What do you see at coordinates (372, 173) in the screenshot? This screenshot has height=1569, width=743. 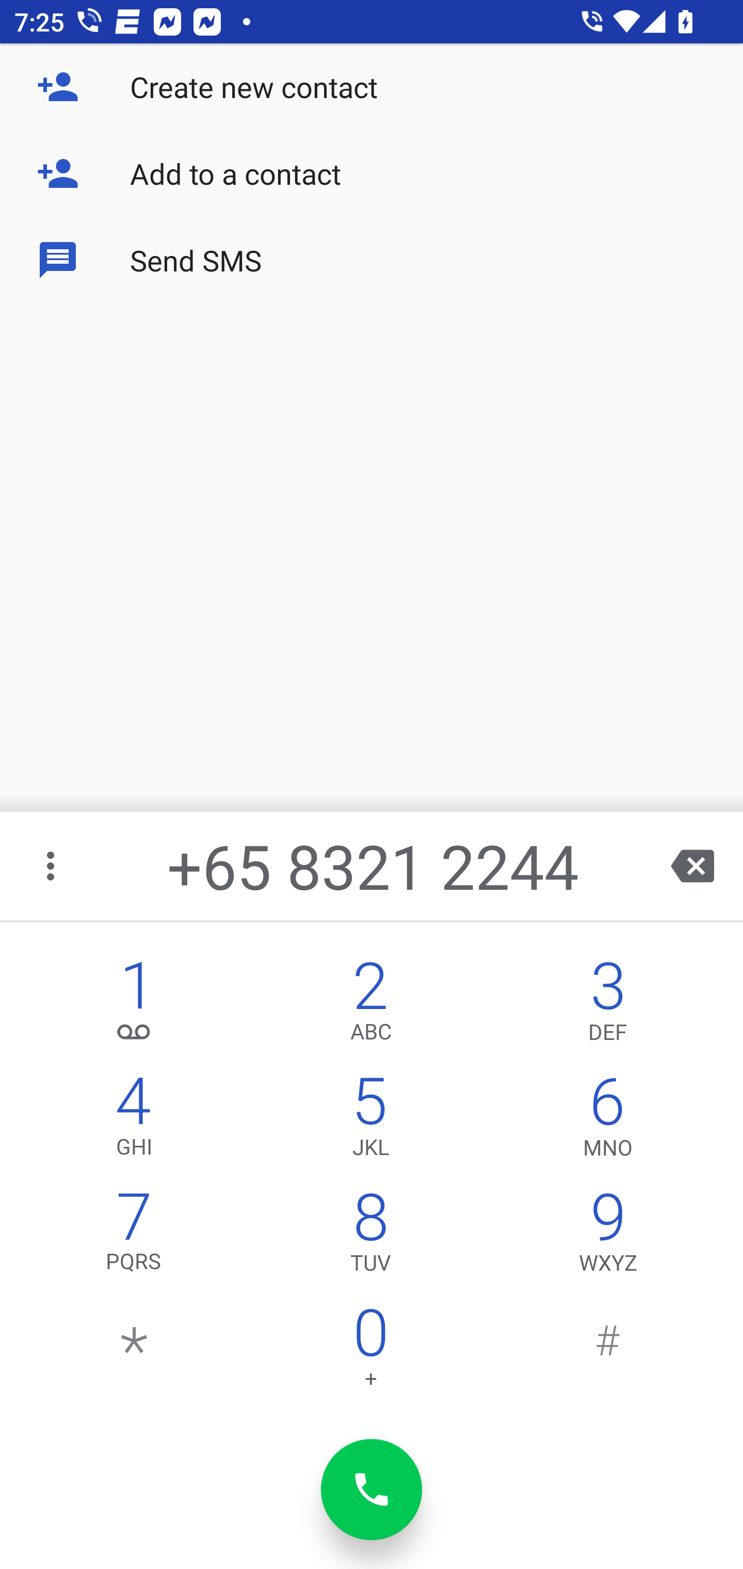 I see `Add to a contact` at bounding box center [372, 173].